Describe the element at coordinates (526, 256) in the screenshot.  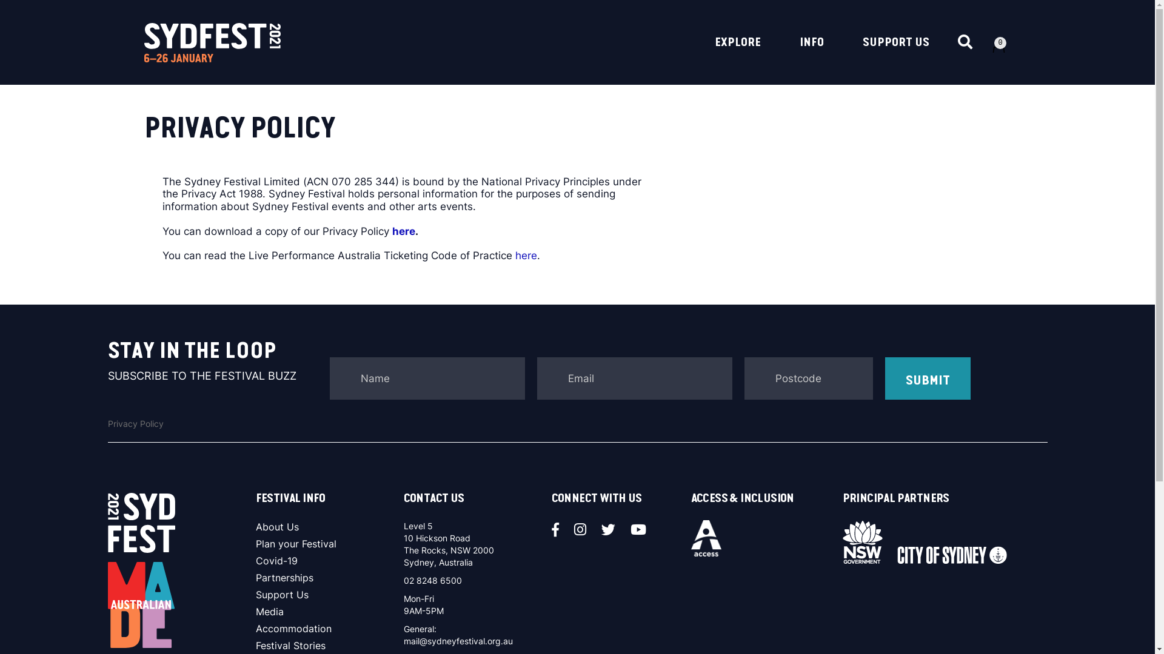
I see `here` at that location.